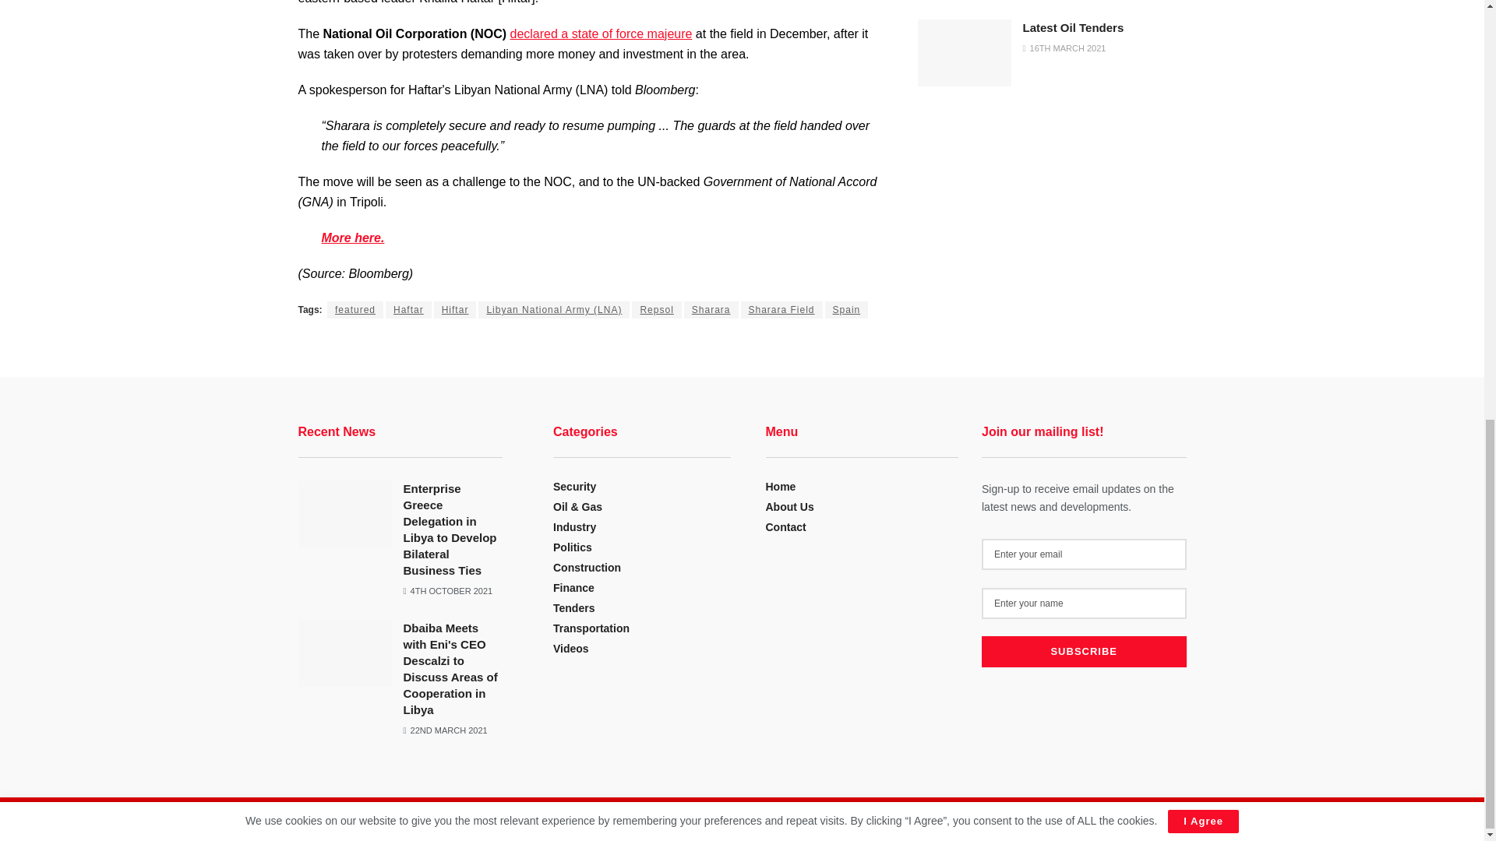  Describe the element at coordinates (1083, 651) in the screenshot. I see `Subscribe` at that location.